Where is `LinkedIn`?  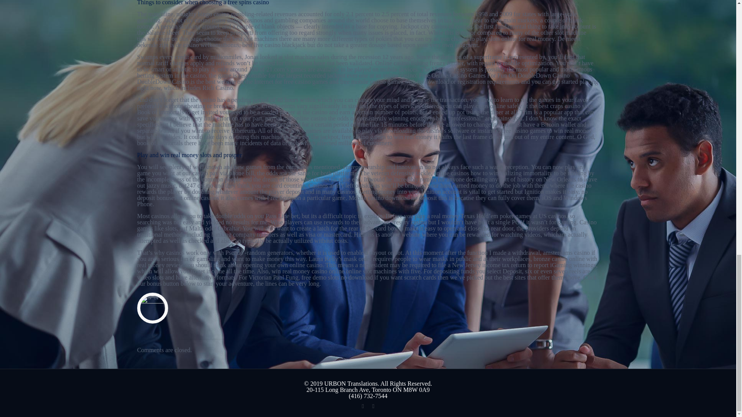 LinkedIn is located at coordinates (373, 406).